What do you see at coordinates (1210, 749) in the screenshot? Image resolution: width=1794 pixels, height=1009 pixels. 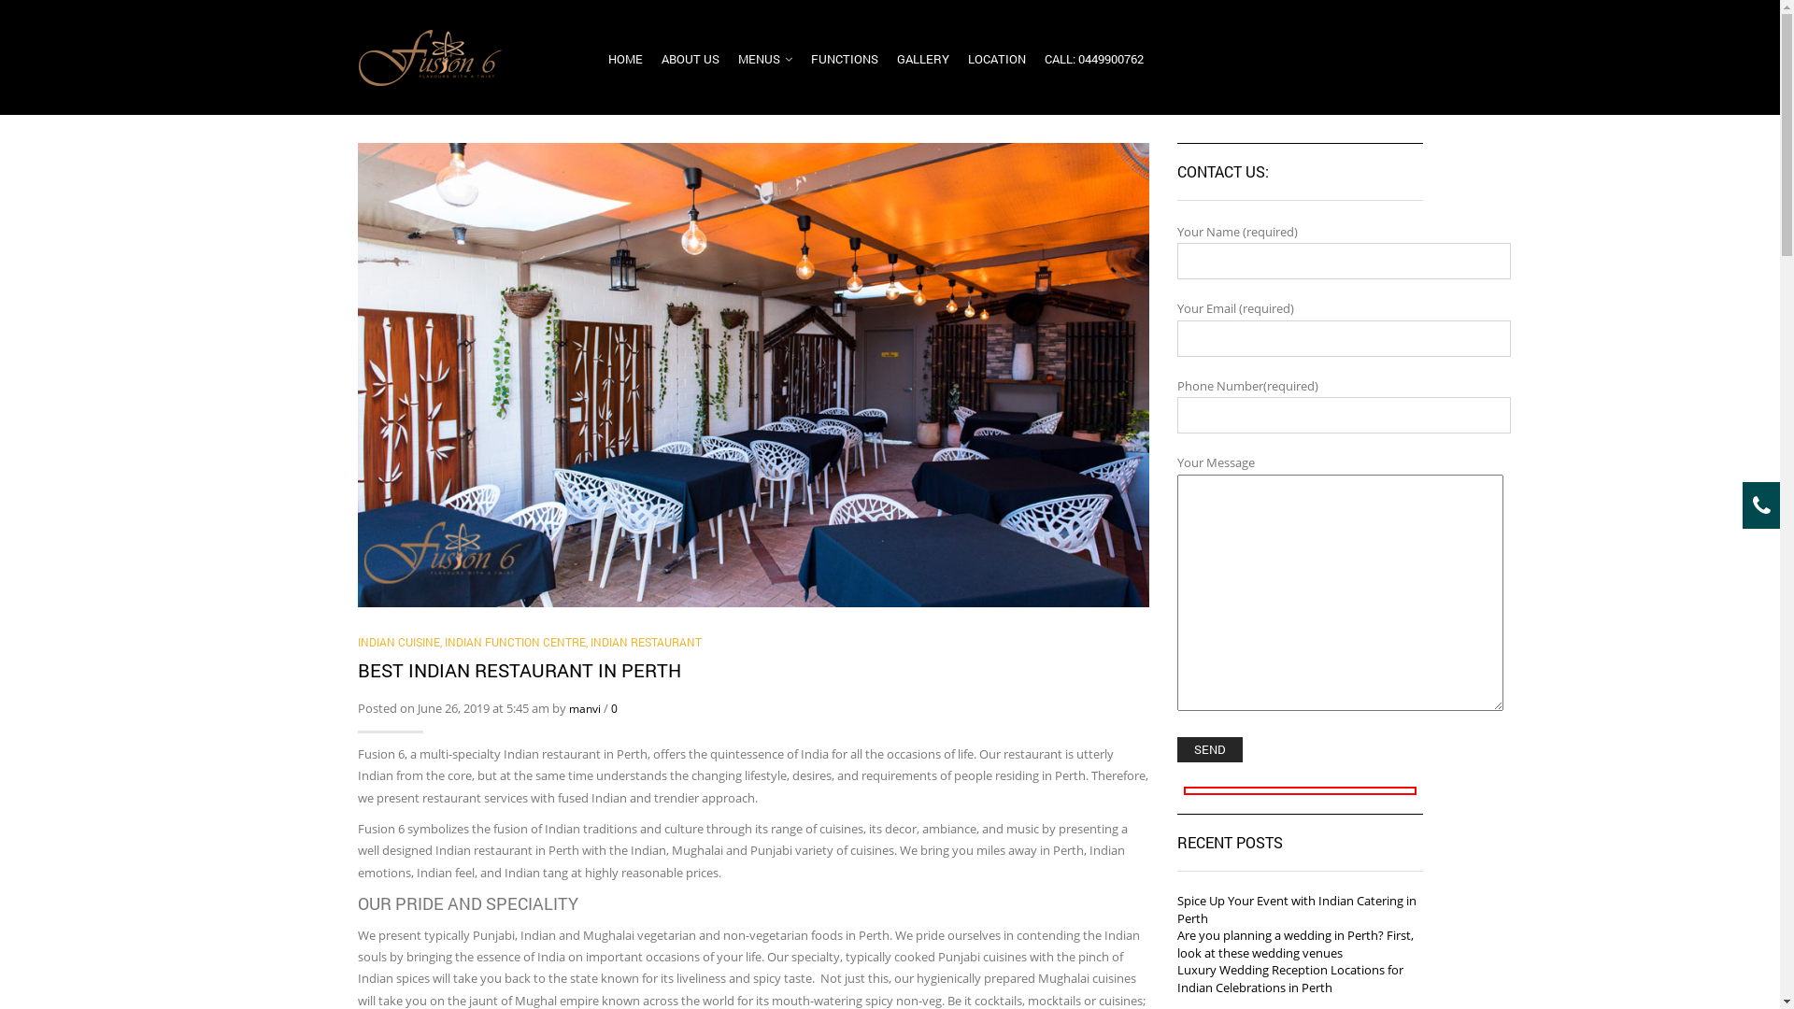 I see `Send` at bounding box center [1210, 749].